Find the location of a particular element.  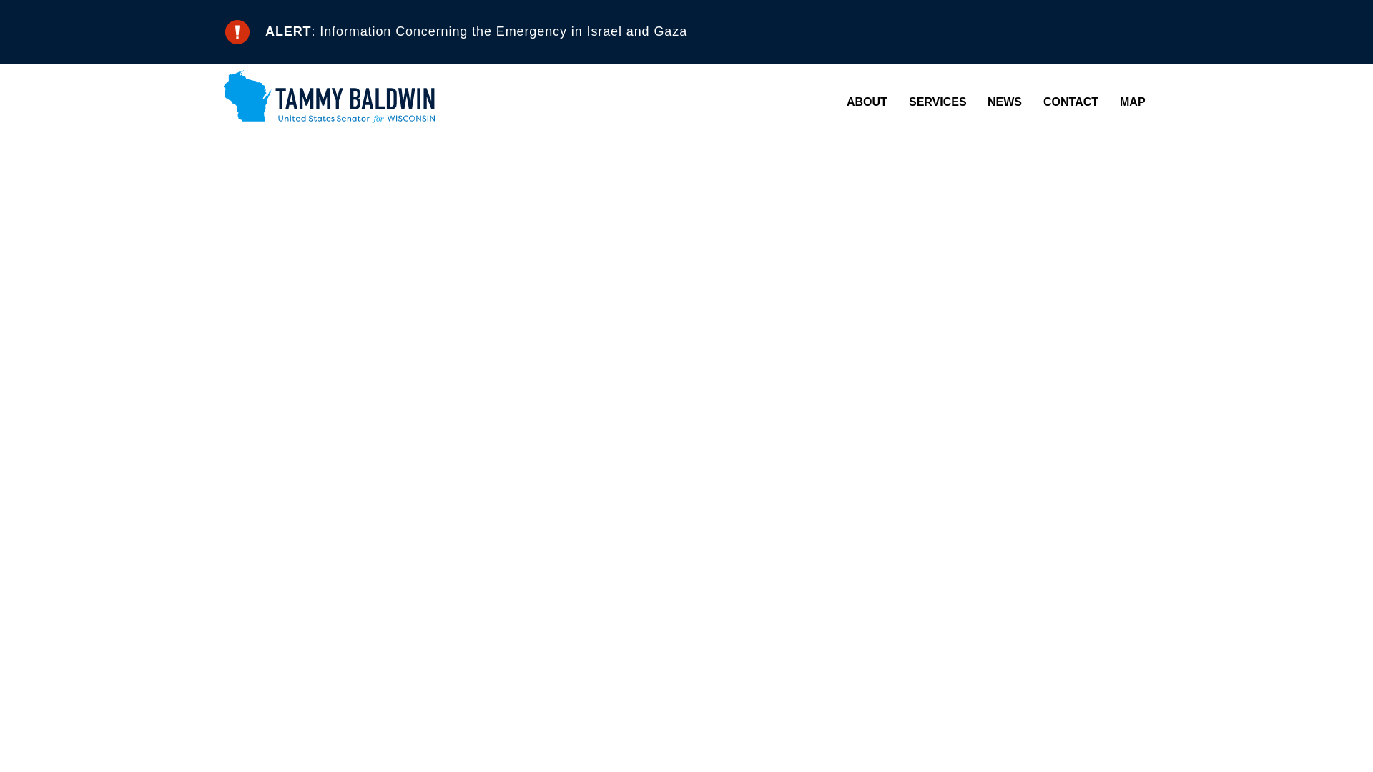

Skip to content is located at coordinates (25, 24).